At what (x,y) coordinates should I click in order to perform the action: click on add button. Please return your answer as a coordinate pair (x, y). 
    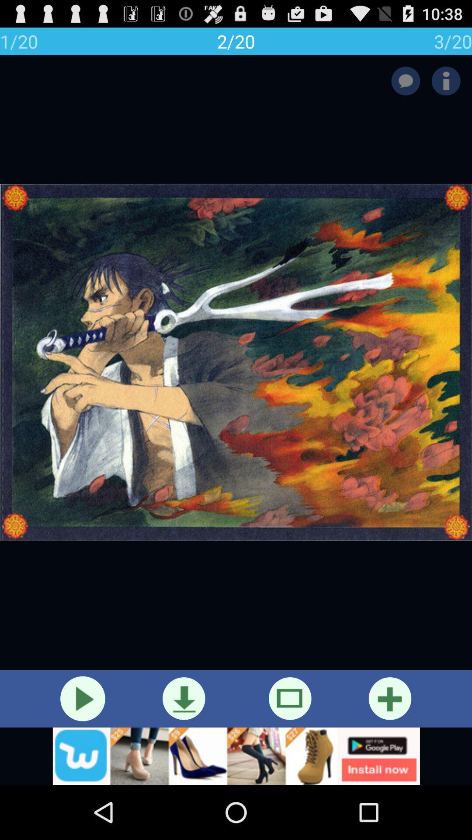
    Looking at the image, I should click on (390, 698).